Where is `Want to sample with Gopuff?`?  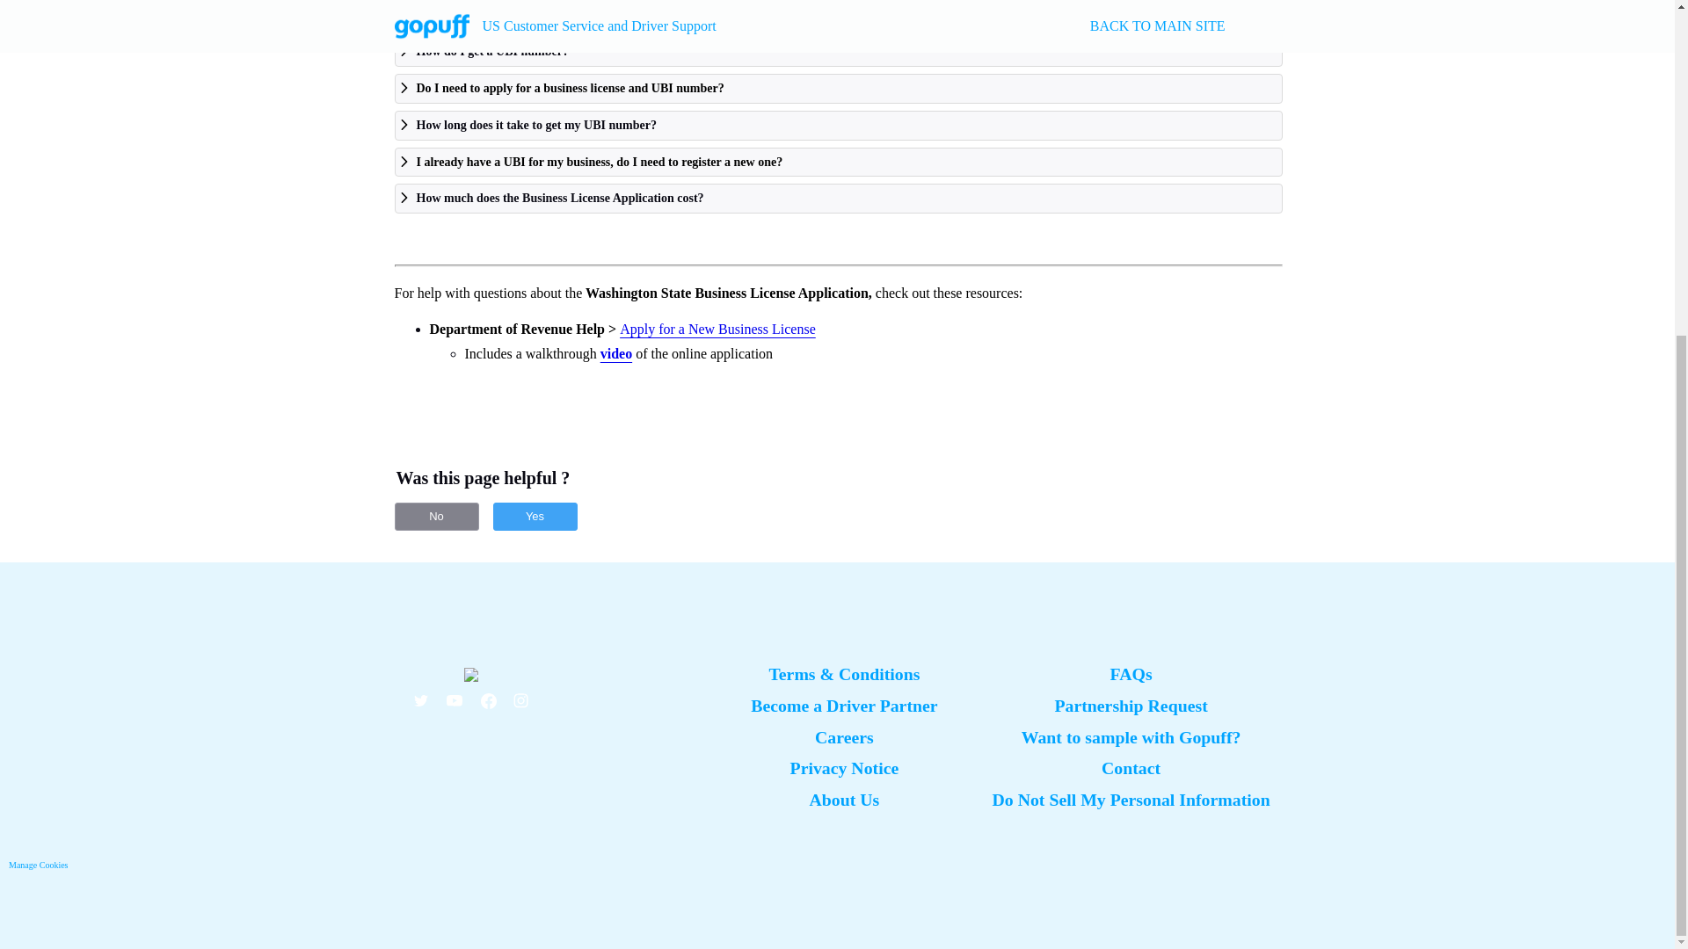
Want to sample with Gopuff? is located at coordinates (1131, 736).